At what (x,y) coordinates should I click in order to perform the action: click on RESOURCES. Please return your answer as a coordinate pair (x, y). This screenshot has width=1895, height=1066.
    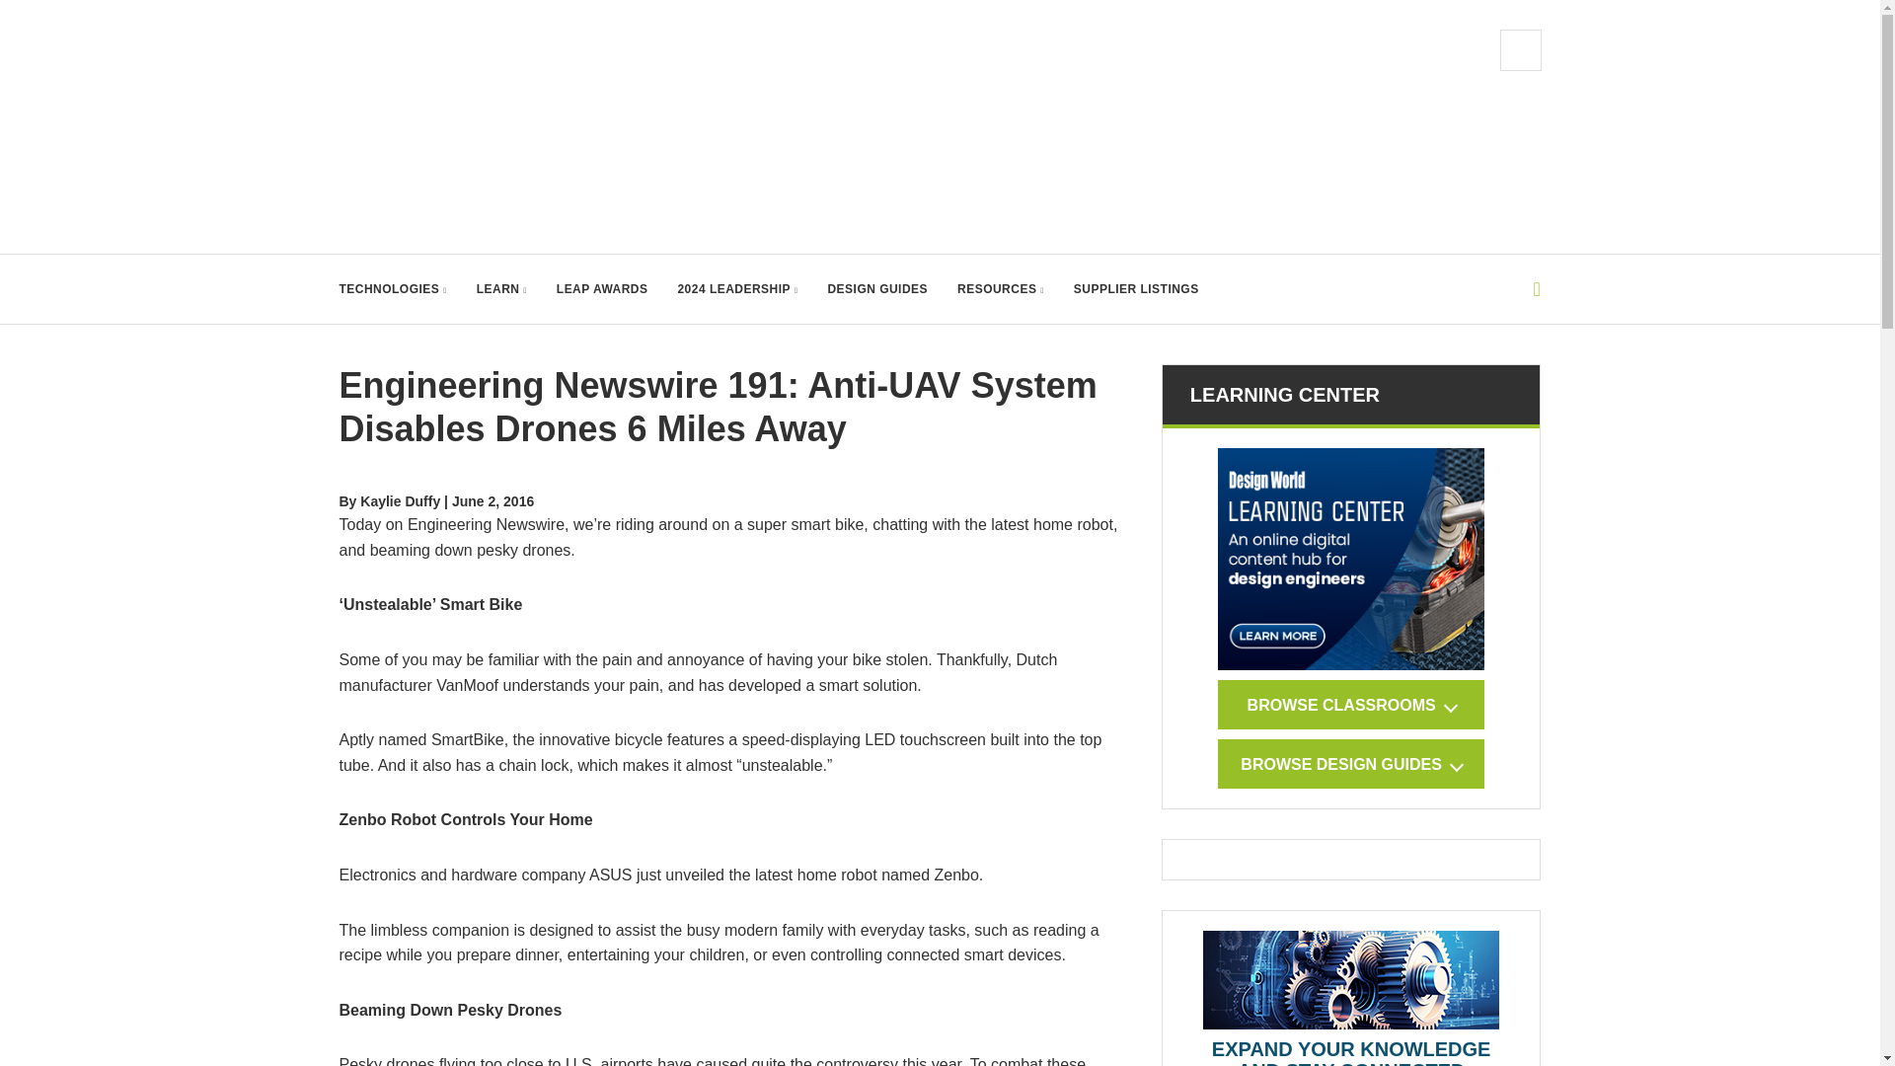
    Looking at the image, I should click on (1000, 289).